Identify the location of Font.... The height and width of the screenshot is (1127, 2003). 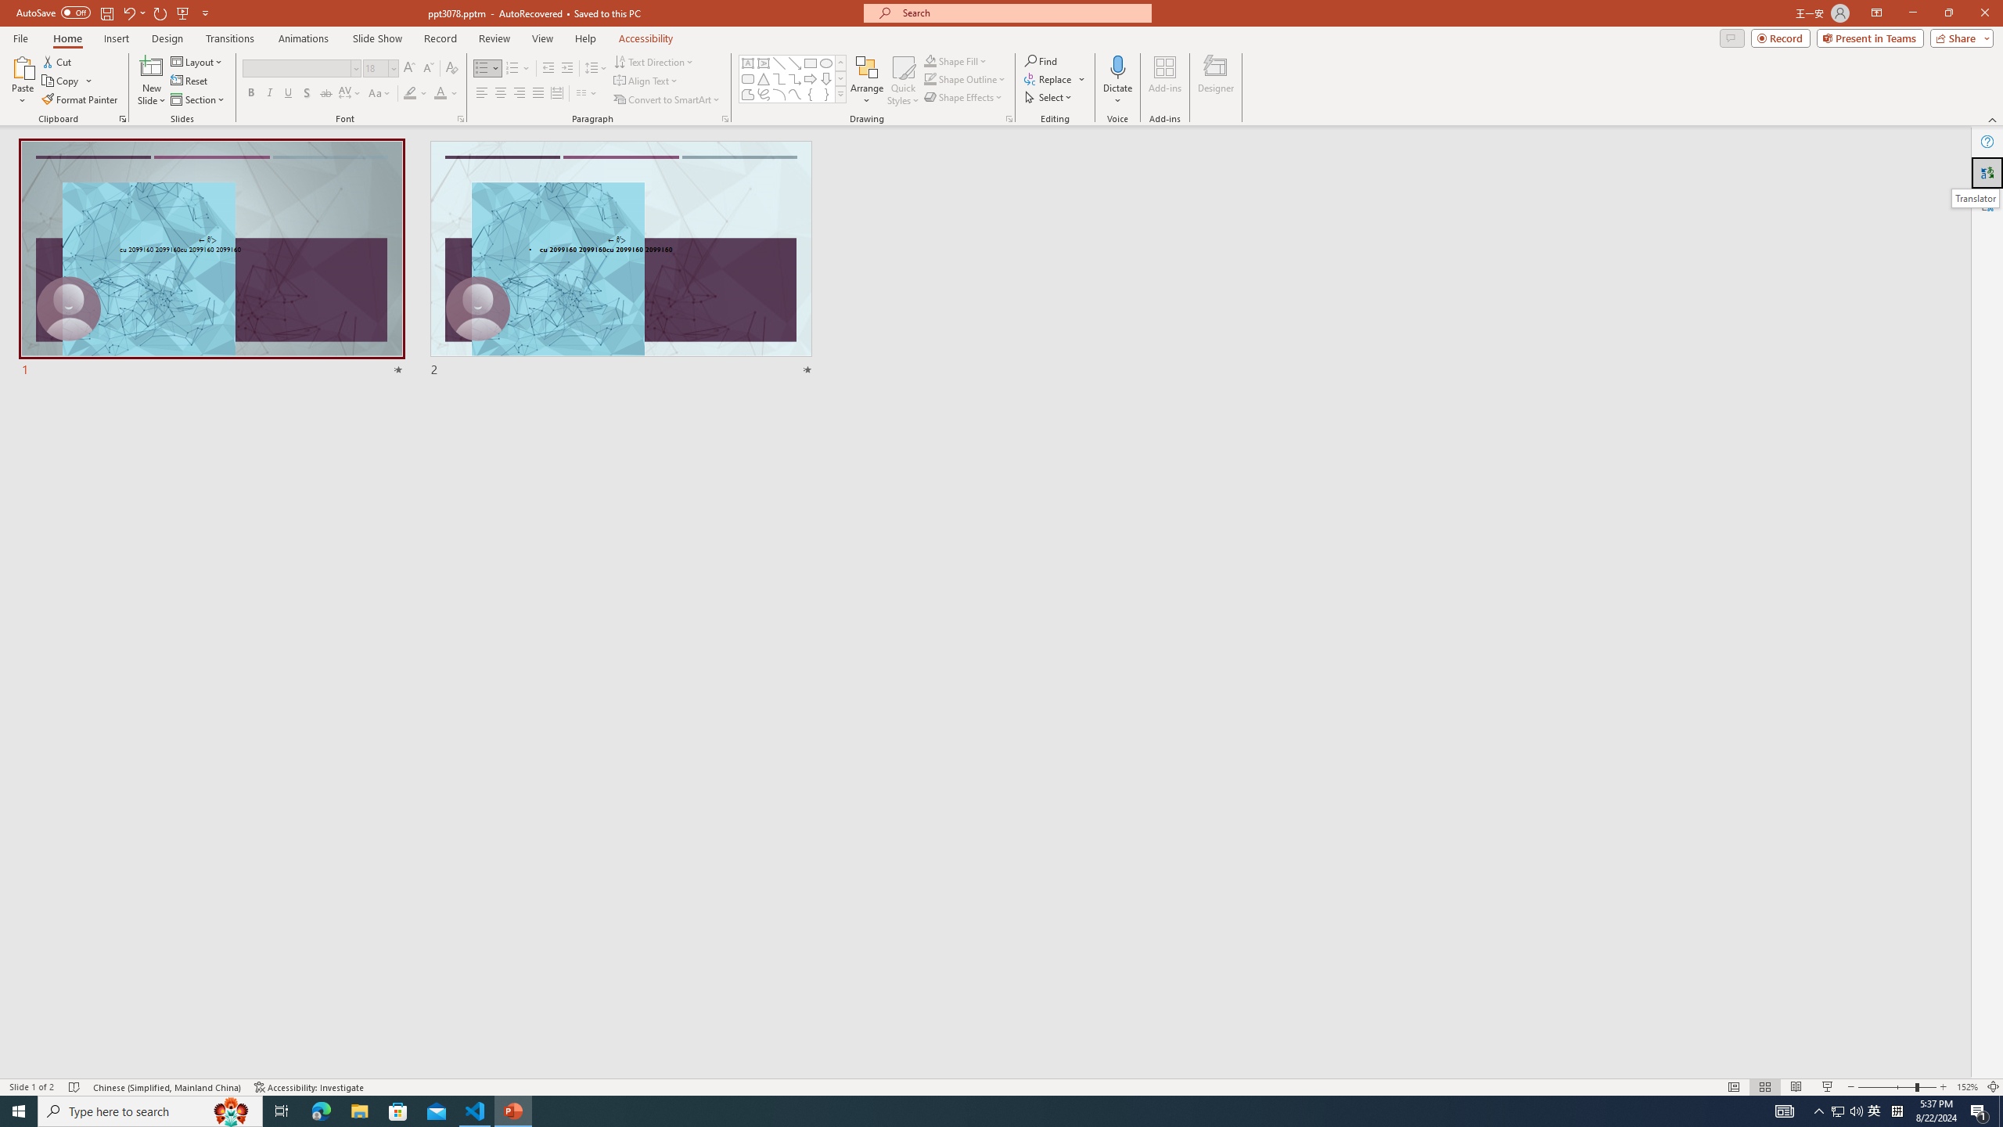
(460, 119).